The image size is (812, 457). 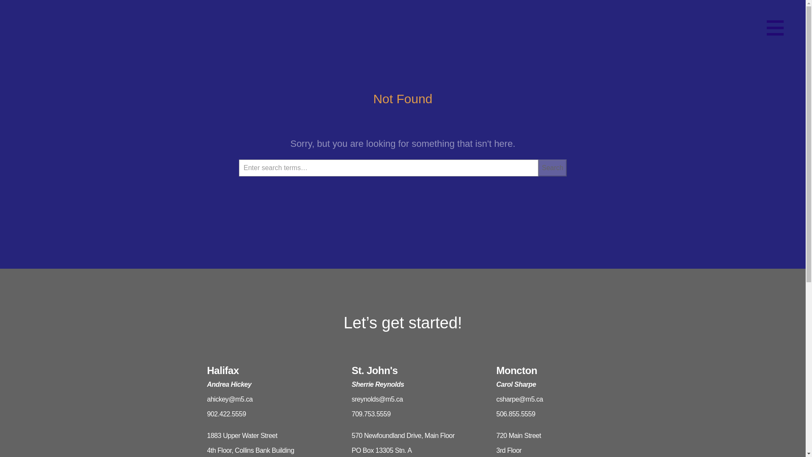 What do you see at coordinates (556, 414) in the screenshot?
I see `506.855.5559` at bounding box center [556, 414].